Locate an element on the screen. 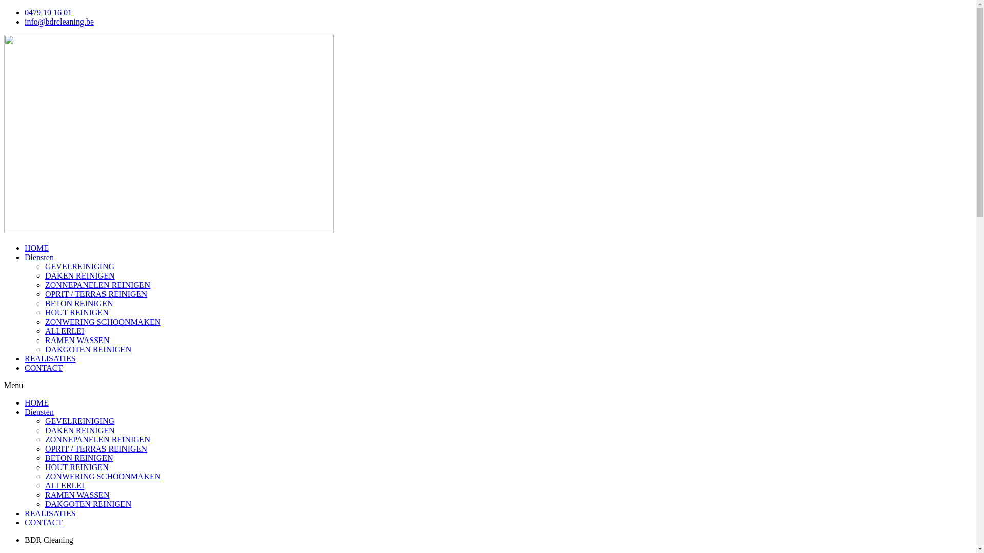 The image size is (984, 553). GEVELREINIGING is located at coordinates (80, 421).